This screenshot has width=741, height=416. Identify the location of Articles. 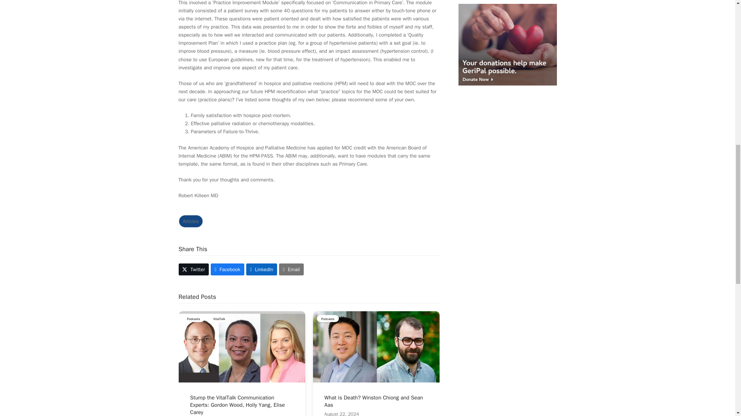
(191, 221).